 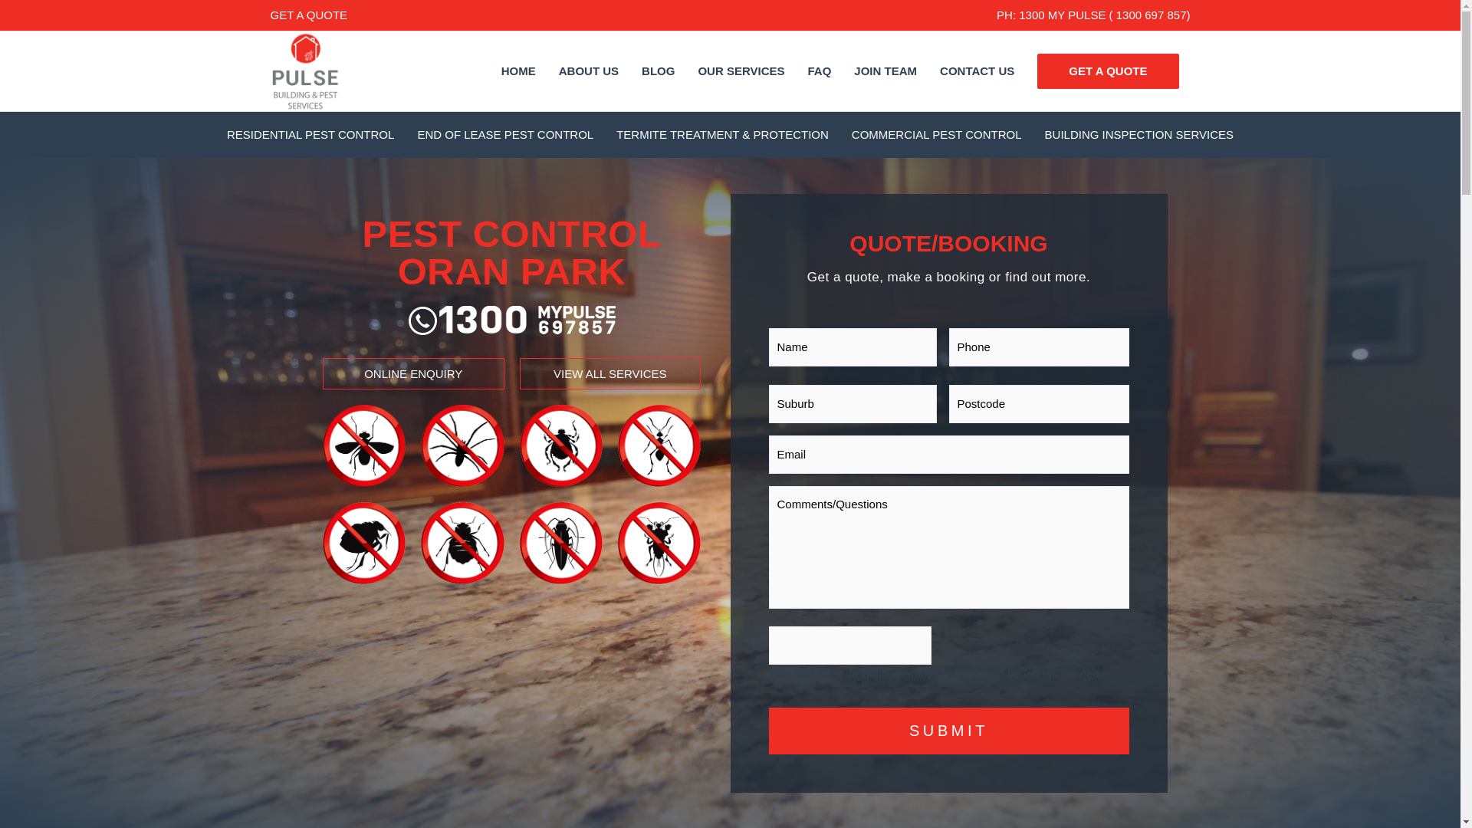 I want to click on Submit, so click(x=948, y=731).